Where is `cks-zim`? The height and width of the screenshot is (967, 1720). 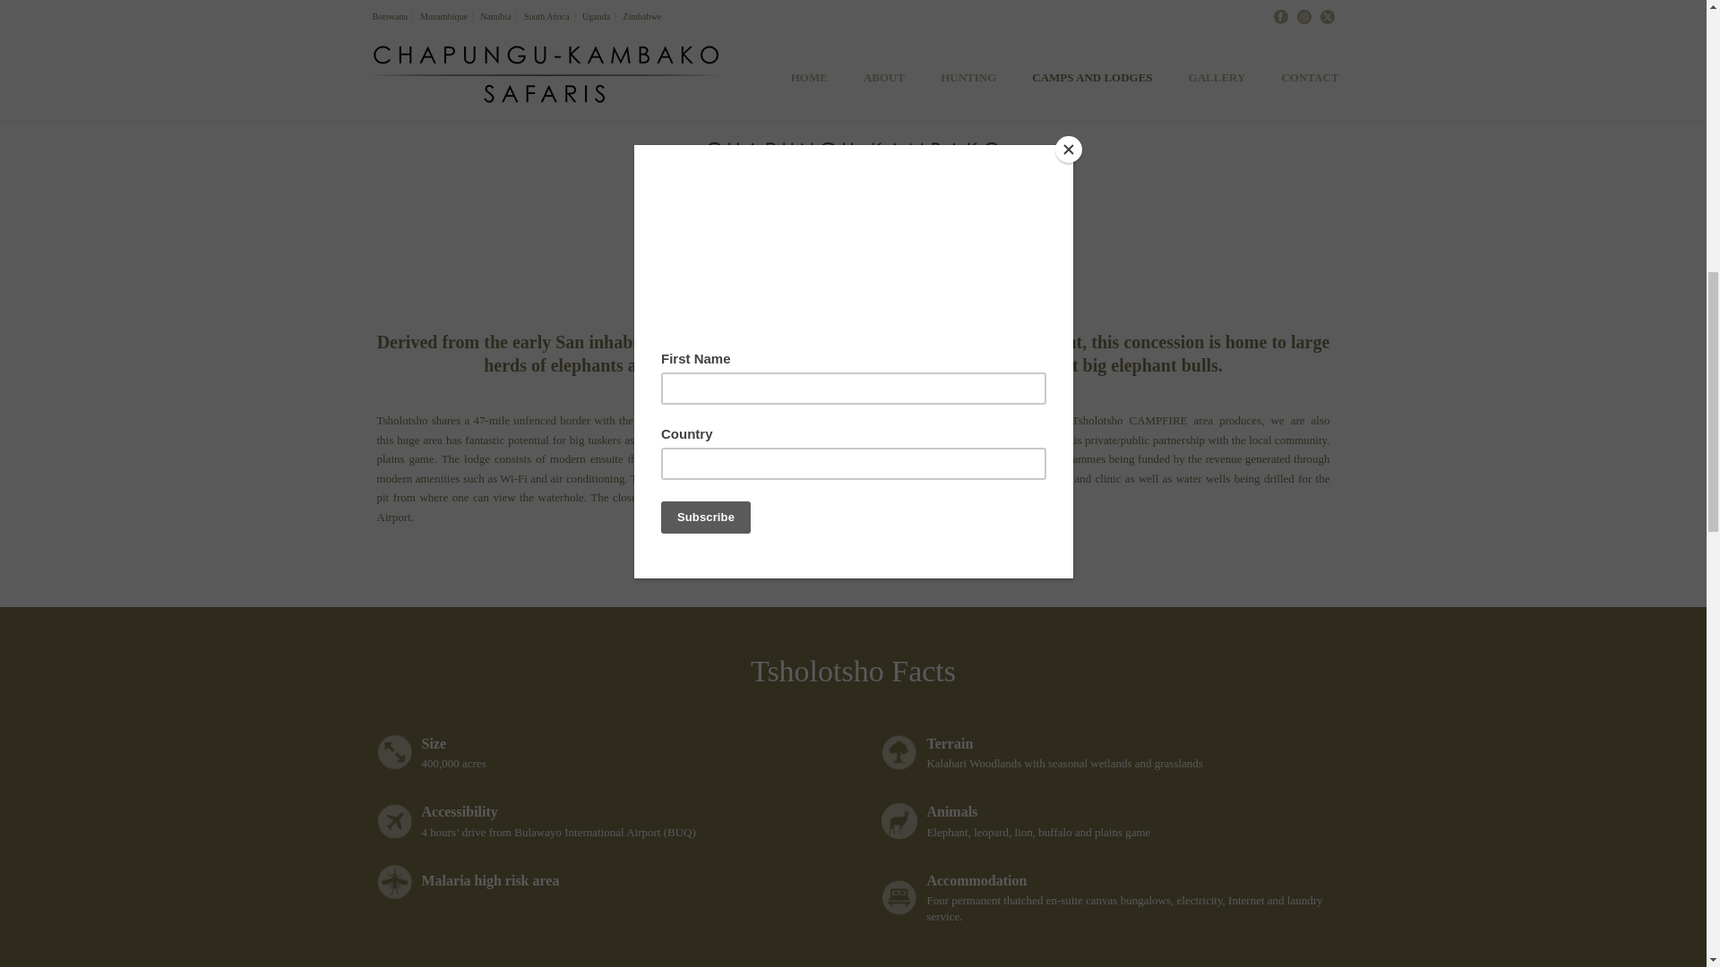
cks-zim is located at coordinates (853, 163).